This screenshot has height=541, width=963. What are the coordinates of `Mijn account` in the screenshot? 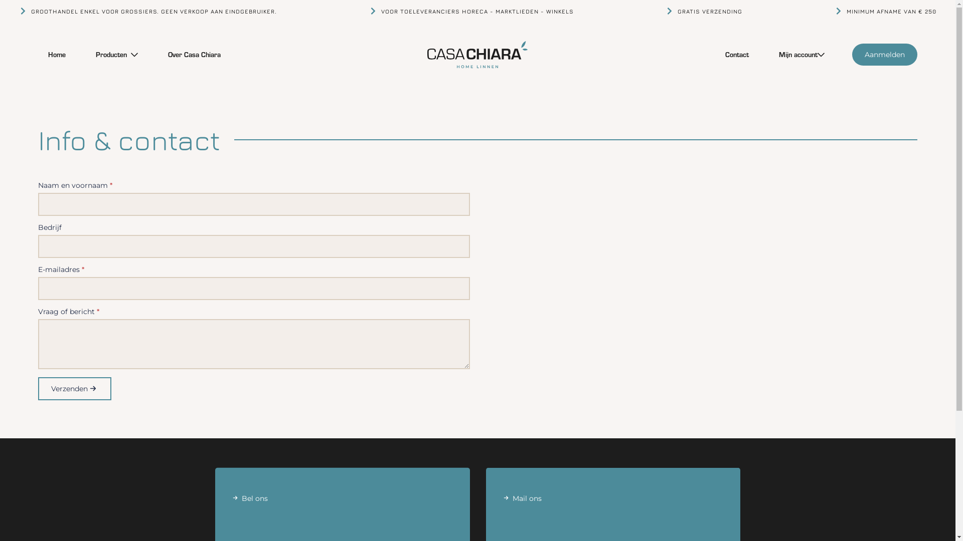 It's located at (793, 55).